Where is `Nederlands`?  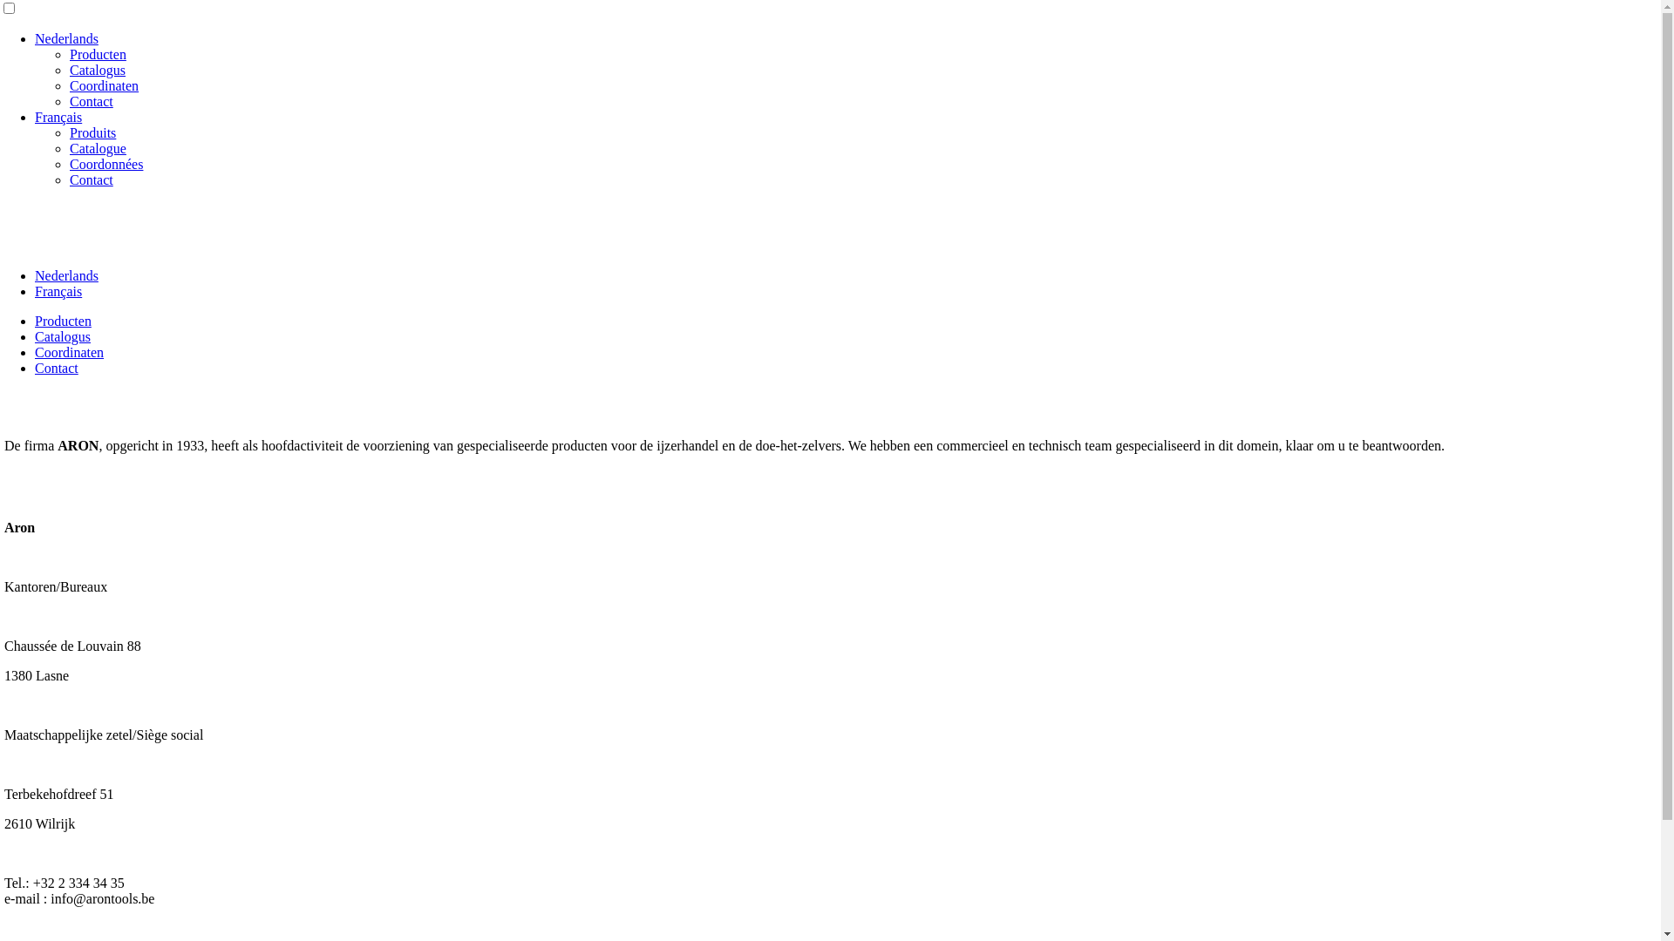
Nederlands is located at coordinates (66, 275).